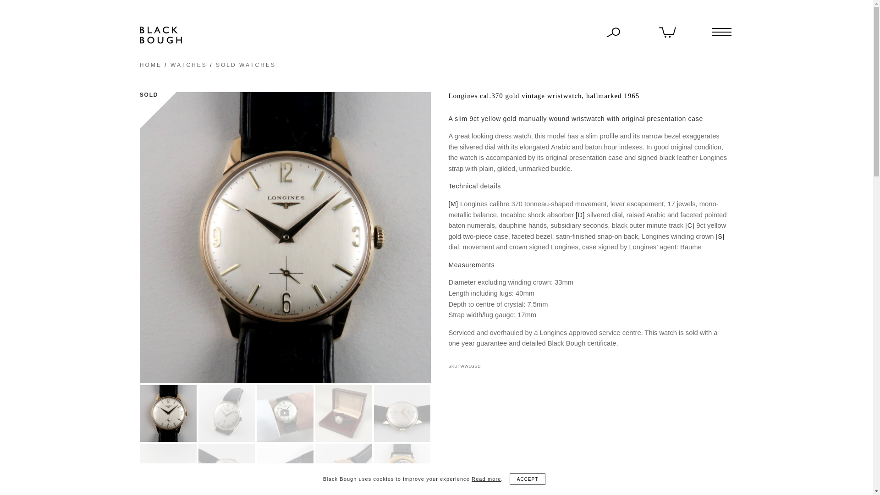 The width and height of the screenshot is (880, 495). I want to click on longines-gold-vintage-wristwatch-hallmarked-1965-wwlgsd-vid, so click(285, 413).